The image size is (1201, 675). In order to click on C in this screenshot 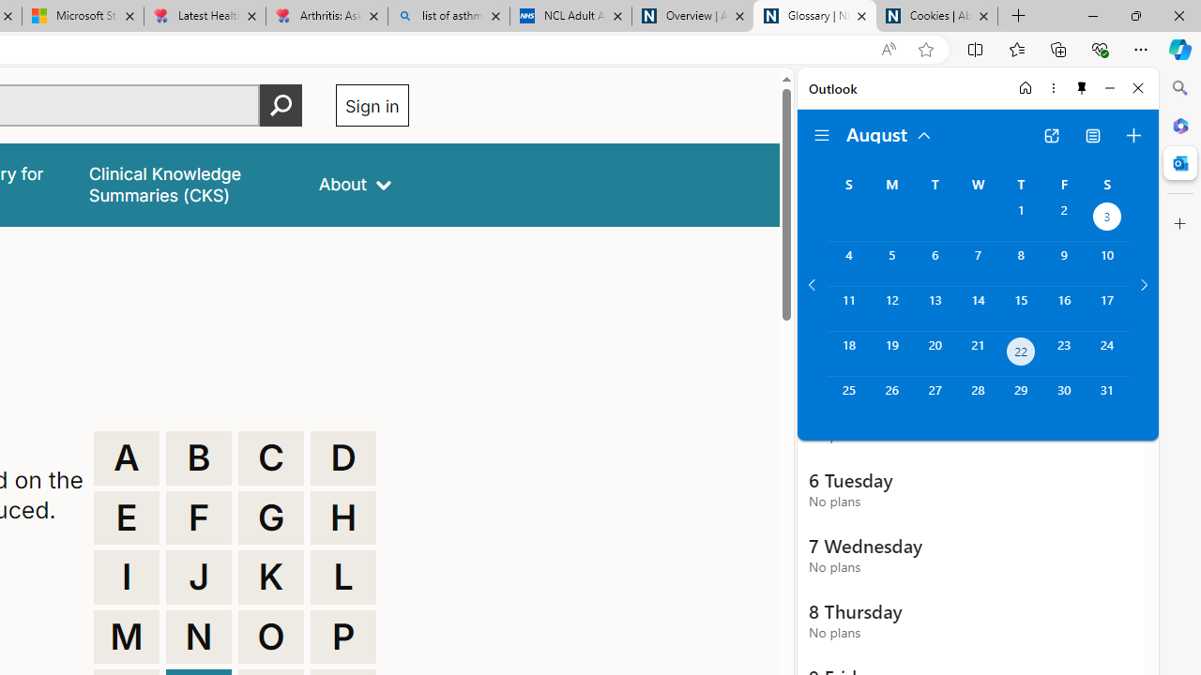, I will do `click(271, 457)`.